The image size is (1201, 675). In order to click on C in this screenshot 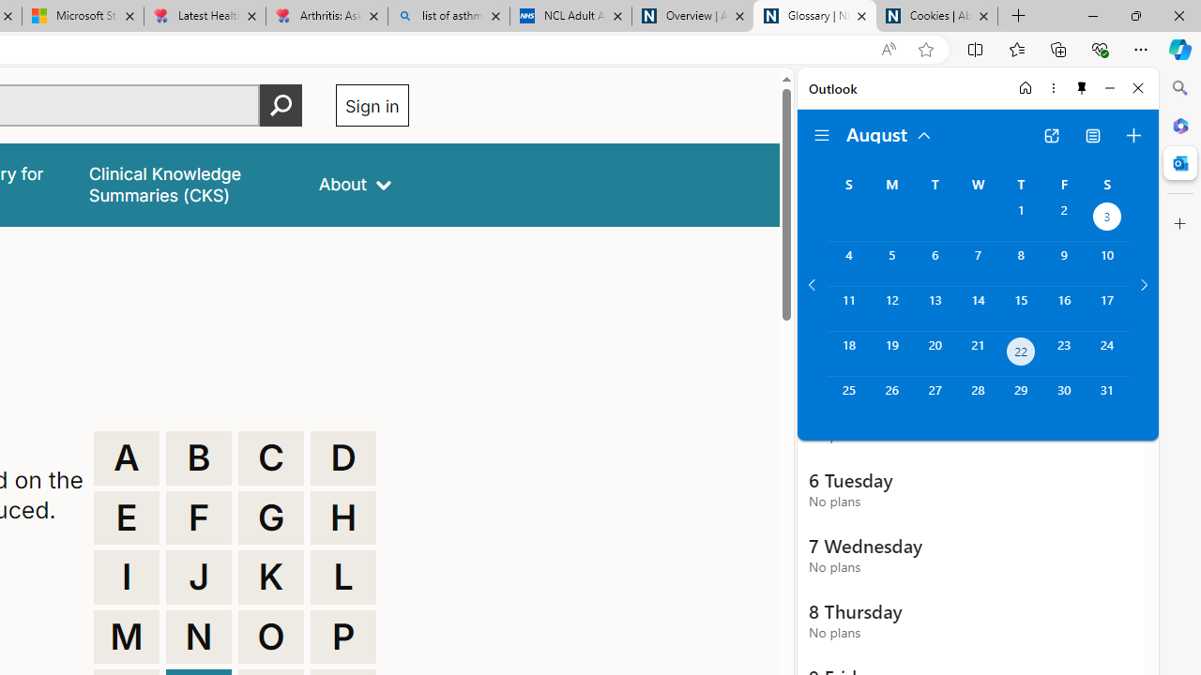, I will do `click(271, 457)`.